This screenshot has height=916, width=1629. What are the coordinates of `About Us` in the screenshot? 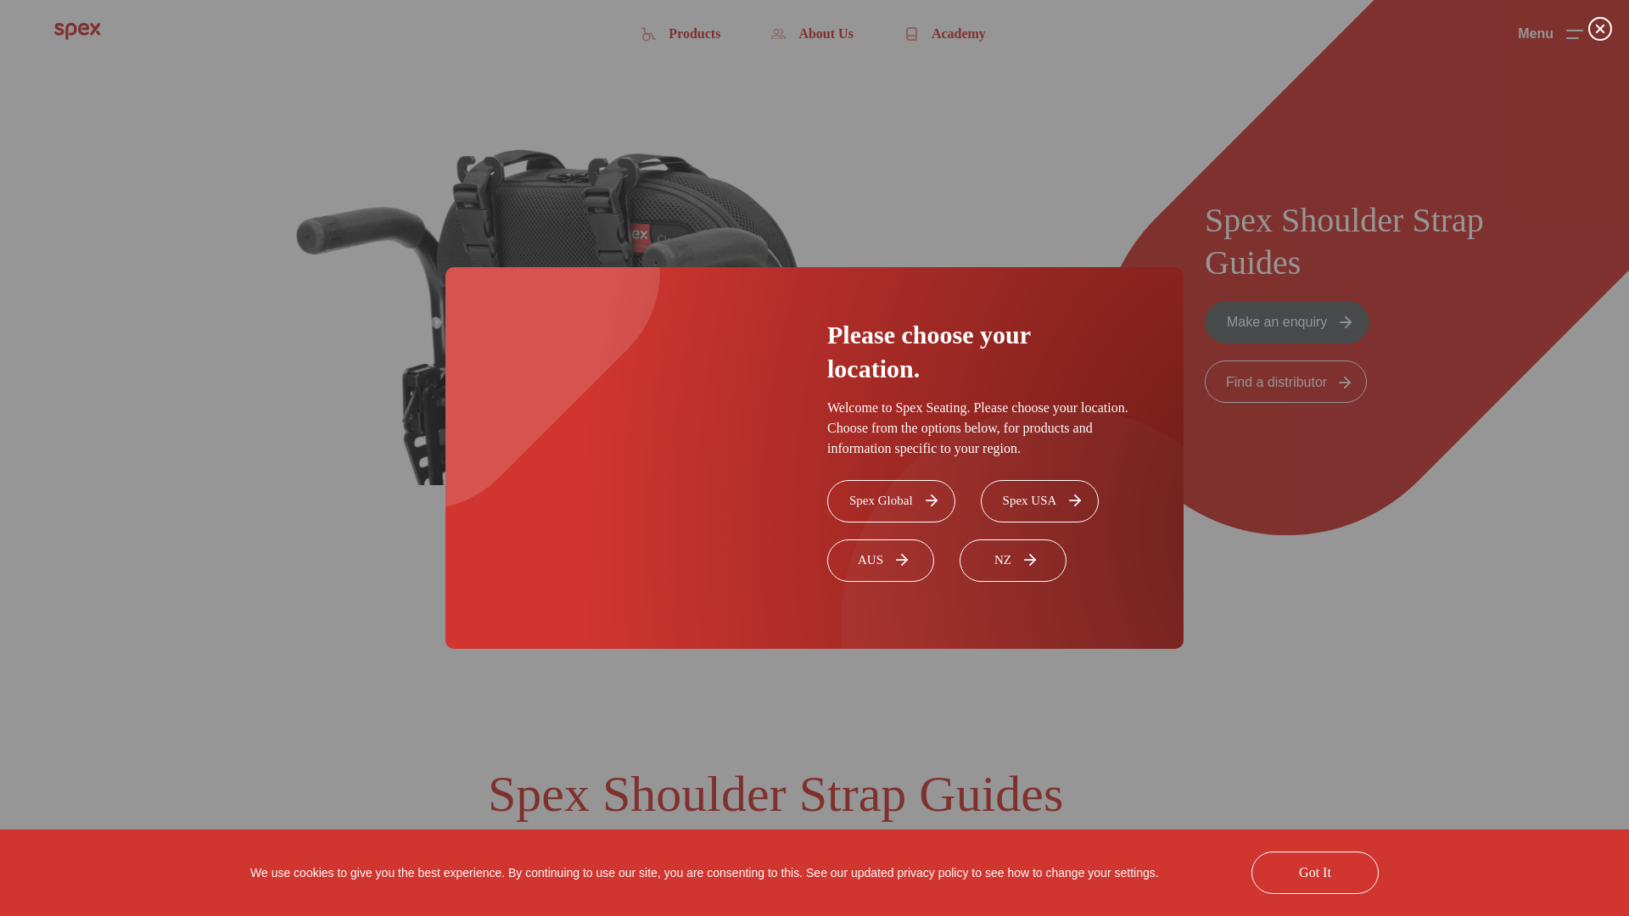 It's located at (811, 34).